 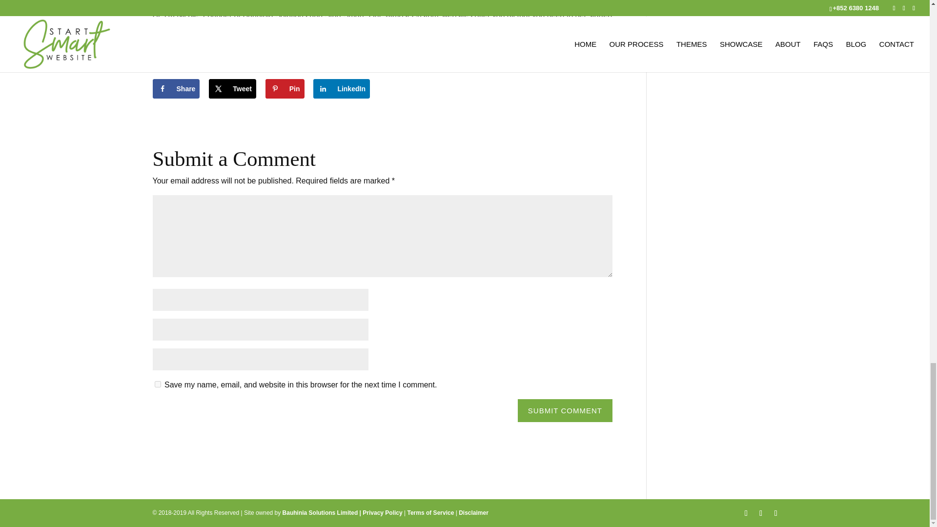 I want to click on LinkedIn, so click(x=342, y=89).